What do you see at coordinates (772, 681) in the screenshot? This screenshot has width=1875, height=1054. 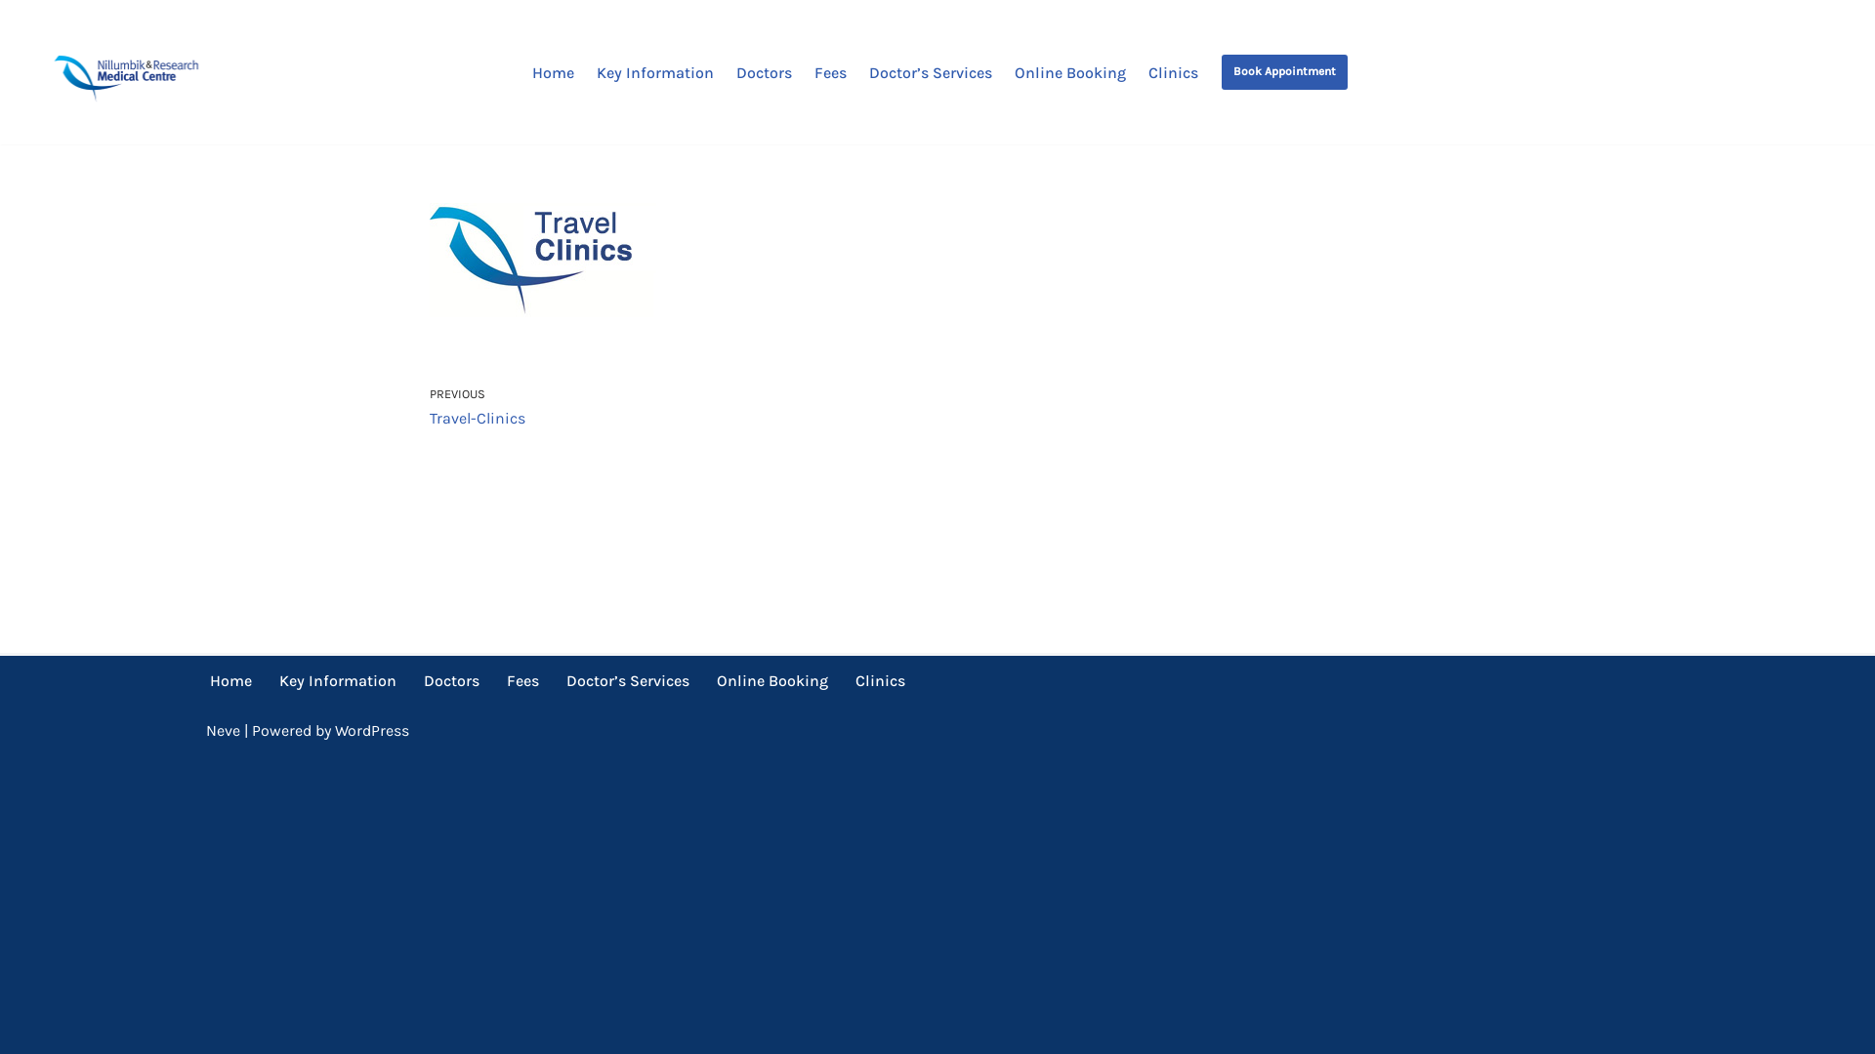 I see `Online Booking` at bounding box center [772, 681].